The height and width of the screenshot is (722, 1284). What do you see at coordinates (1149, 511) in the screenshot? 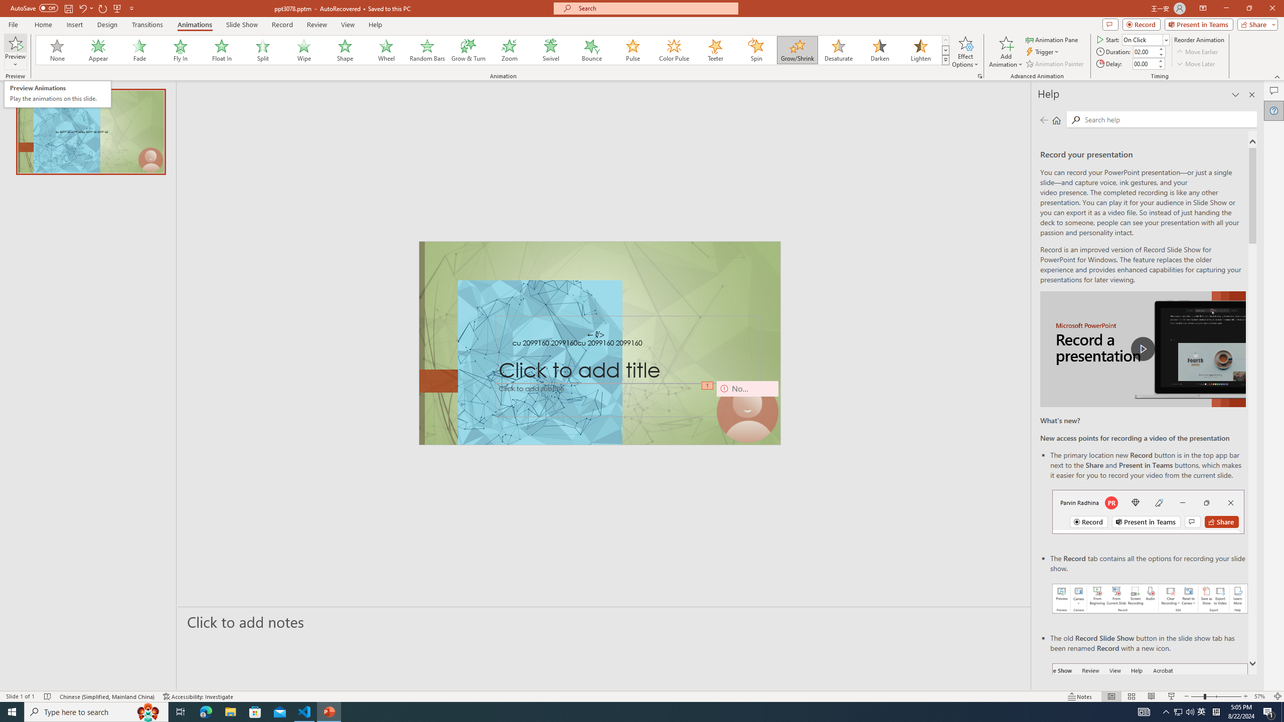
I see `Wheel` at bounding box center [1149, 511].